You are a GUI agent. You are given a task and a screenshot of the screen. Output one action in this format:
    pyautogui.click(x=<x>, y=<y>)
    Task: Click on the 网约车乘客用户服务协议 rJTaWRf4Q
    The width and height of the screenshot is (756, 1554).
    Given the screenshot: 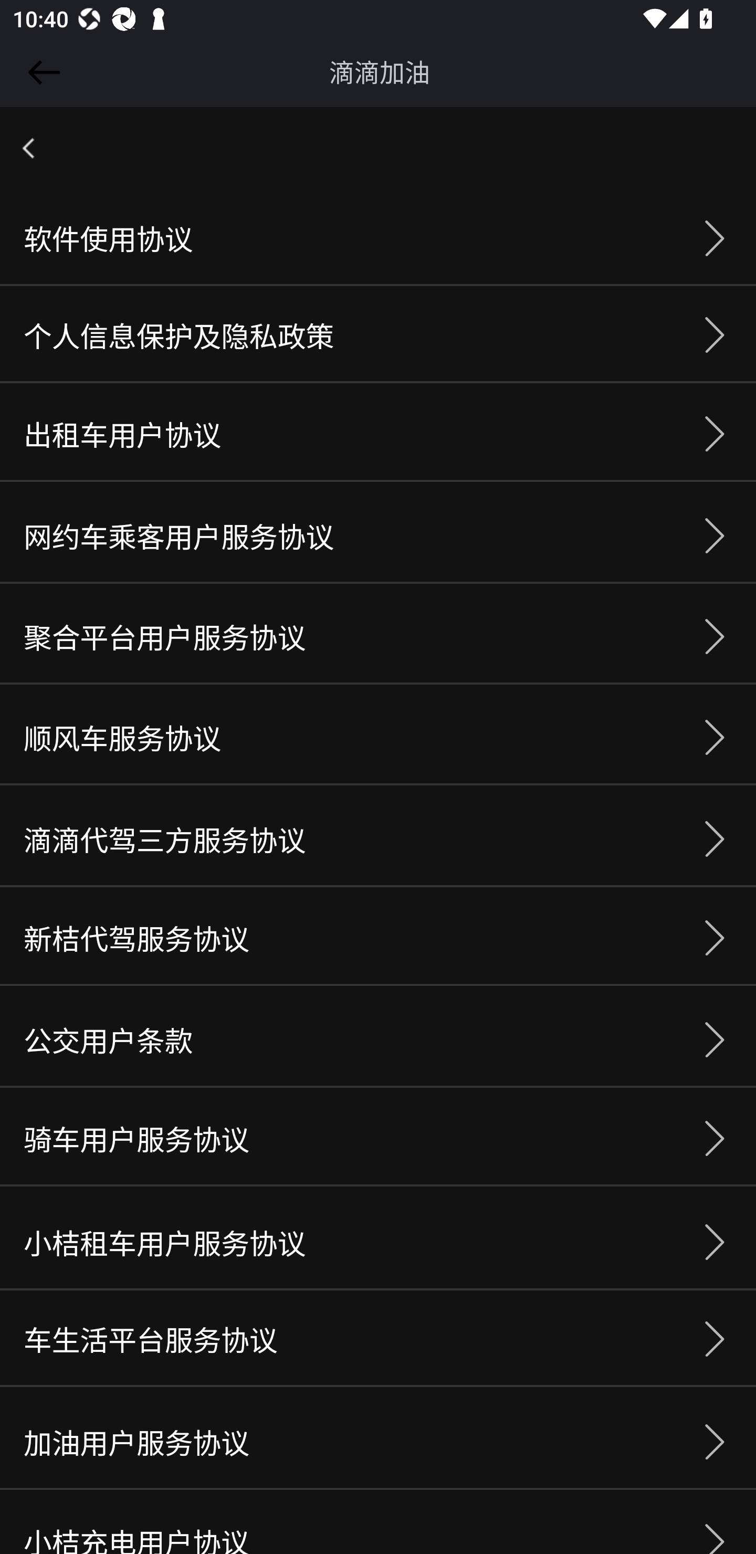 What is the action you would take?
    pyautogui.click(x=378, y=537)
    